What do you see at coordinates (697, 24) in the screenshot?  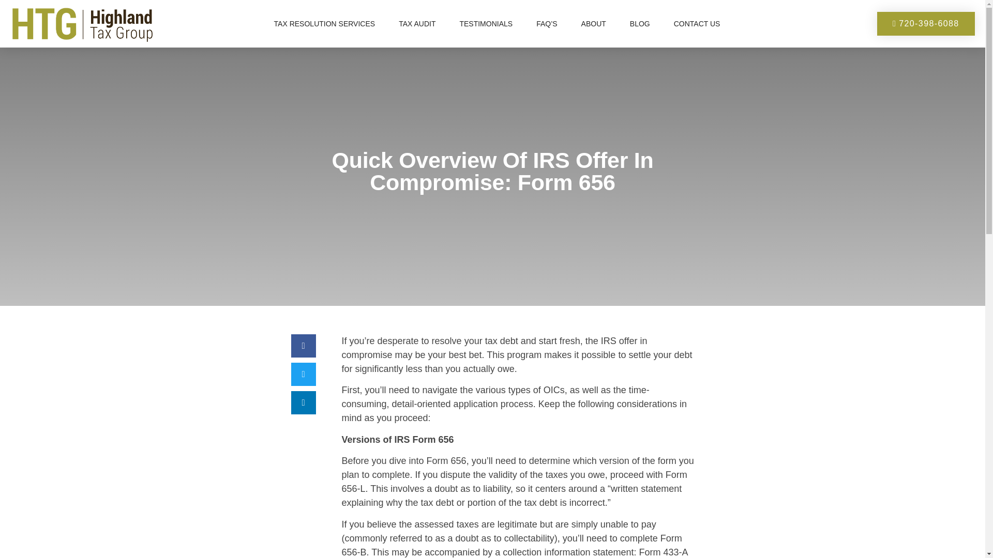 I see `CONTACT US` at bounding box center [697, 24].